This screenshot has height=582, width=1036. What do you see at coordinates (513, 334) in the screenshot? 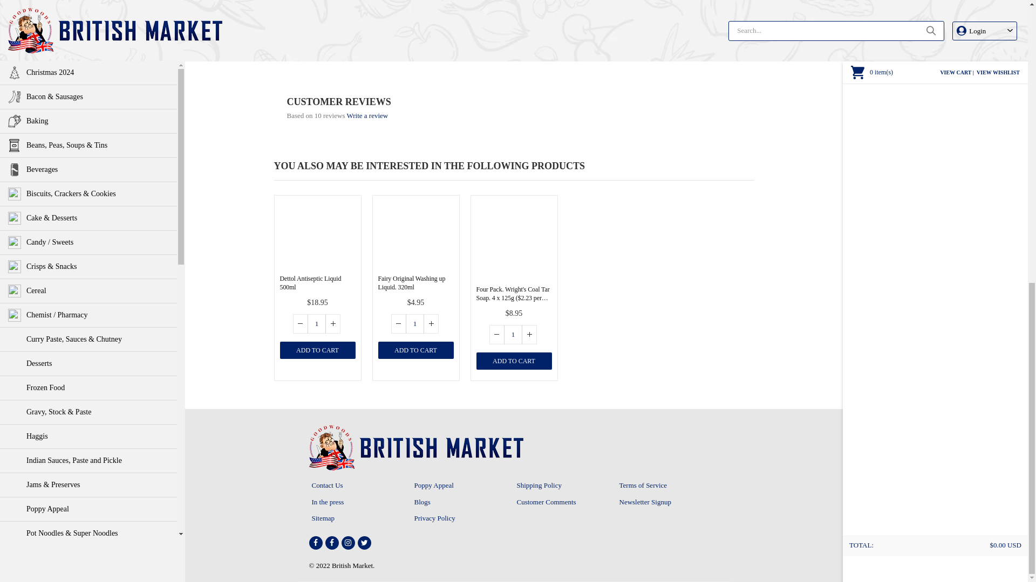
I see `1` at bounding box center [513, 334].